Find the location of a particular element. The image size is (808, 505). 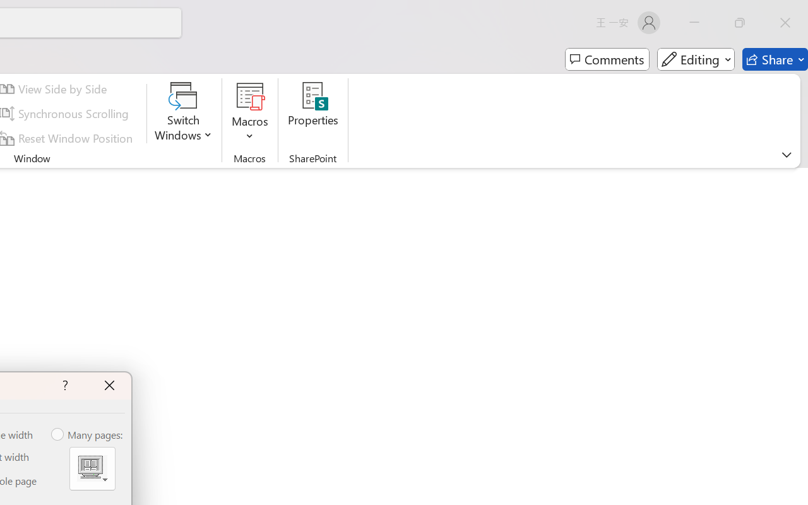

Post comment (Ctrl + Enter) is located at coordinates (723, 244).